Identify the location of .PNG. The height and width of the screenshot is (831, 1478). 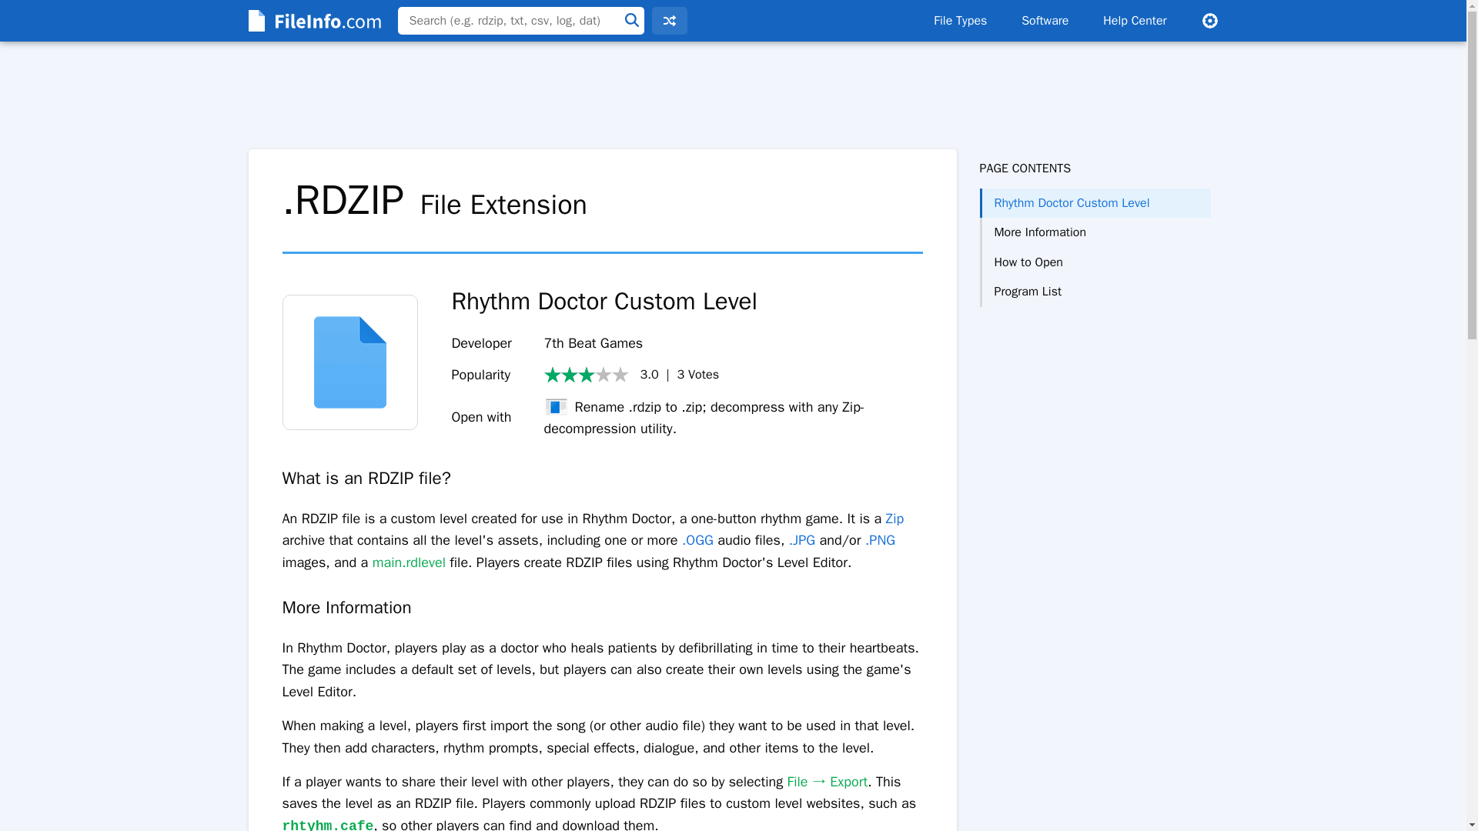
(880, 540).